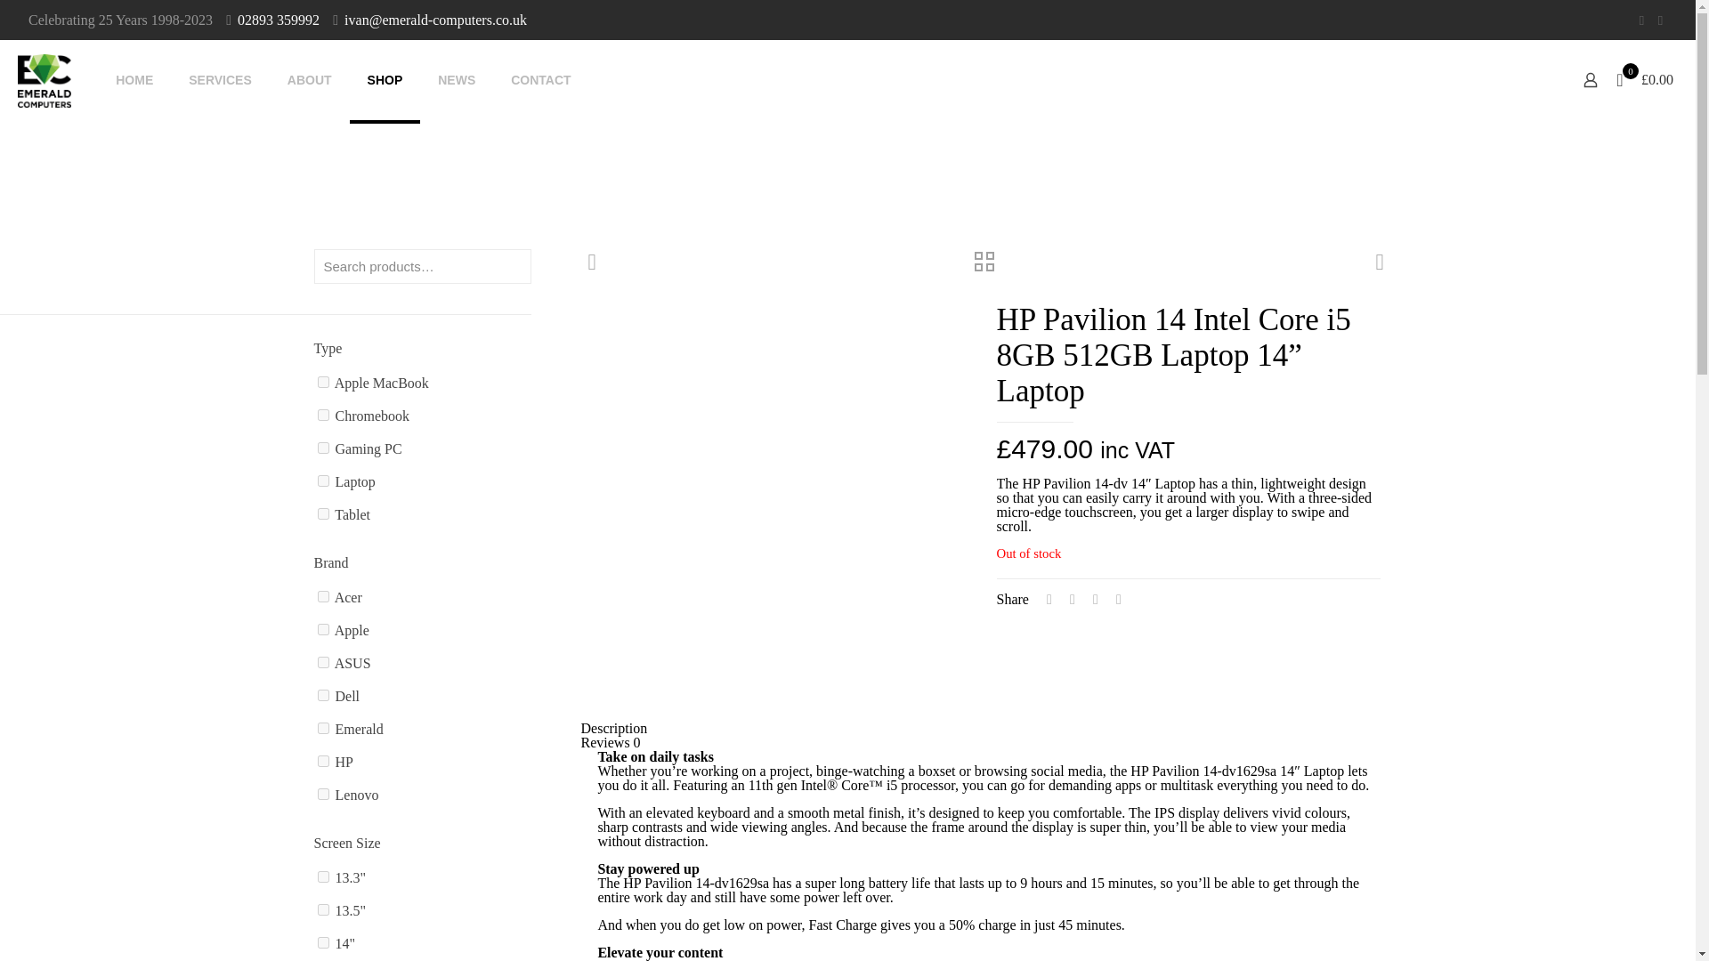 This screenshot has height=961, width=1709. Describe the element at coordinates (322, 728) in the screenshot. I see `emerald` at that location.